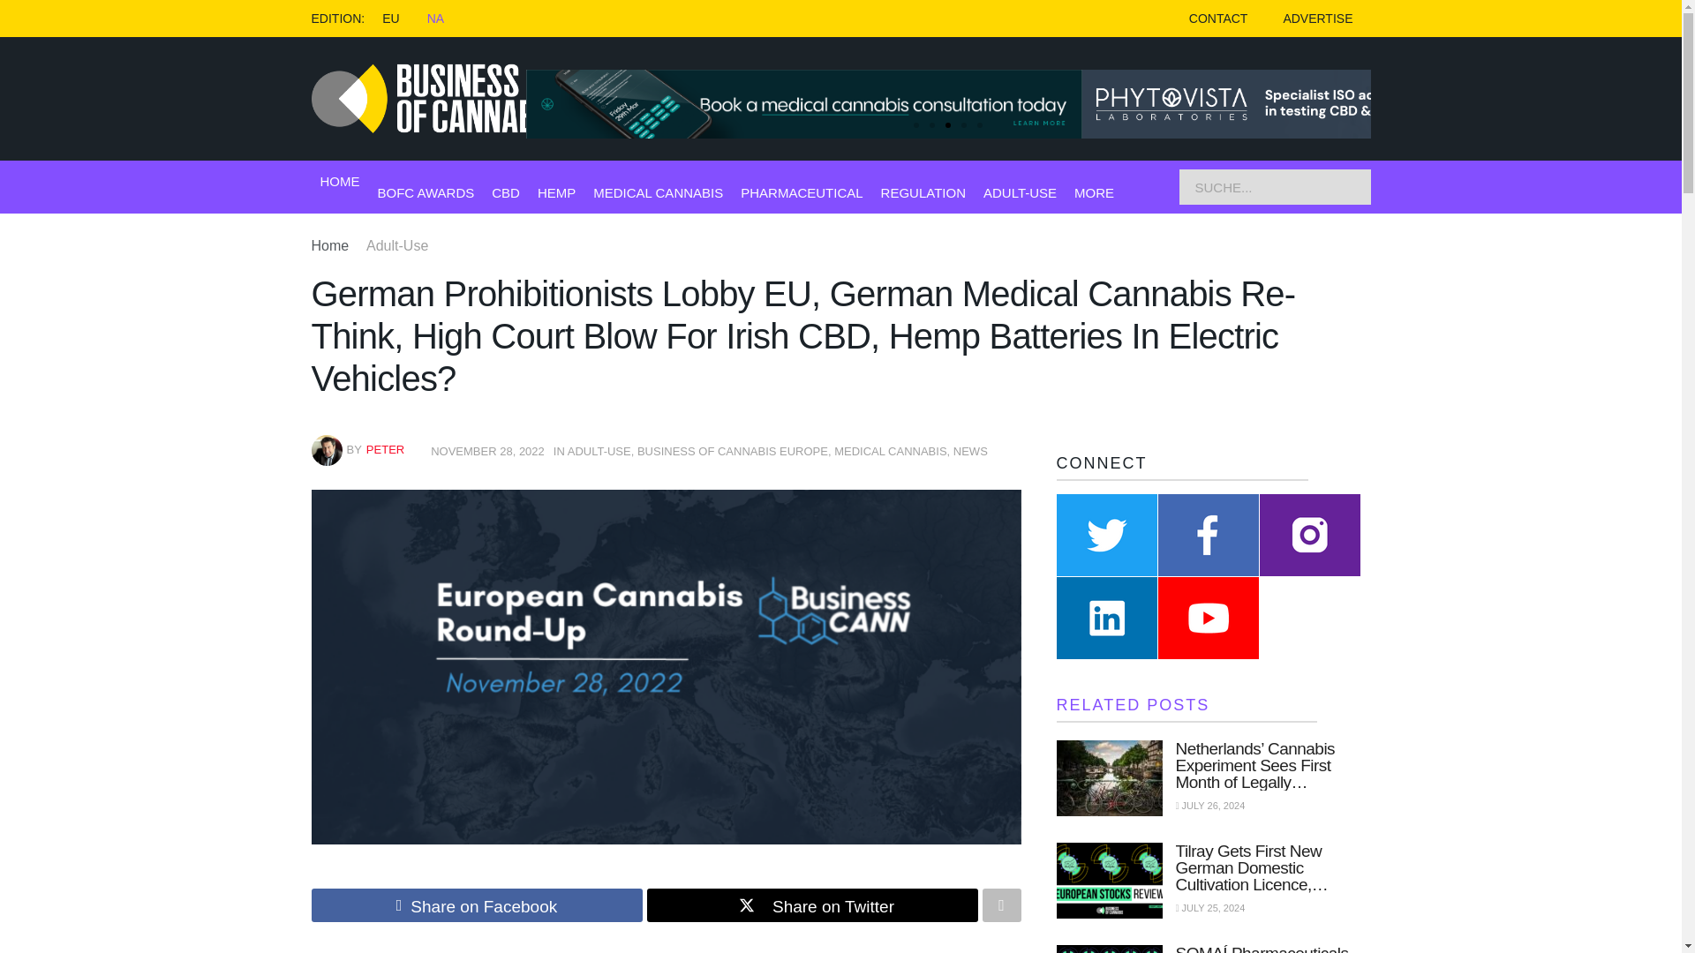 Image resolution: width=1695 pixels, height=953 pixels. What do you see at coordinates (923, 192) in the screenshot?
I see `REGULATION` at bounding box center [923, 192].